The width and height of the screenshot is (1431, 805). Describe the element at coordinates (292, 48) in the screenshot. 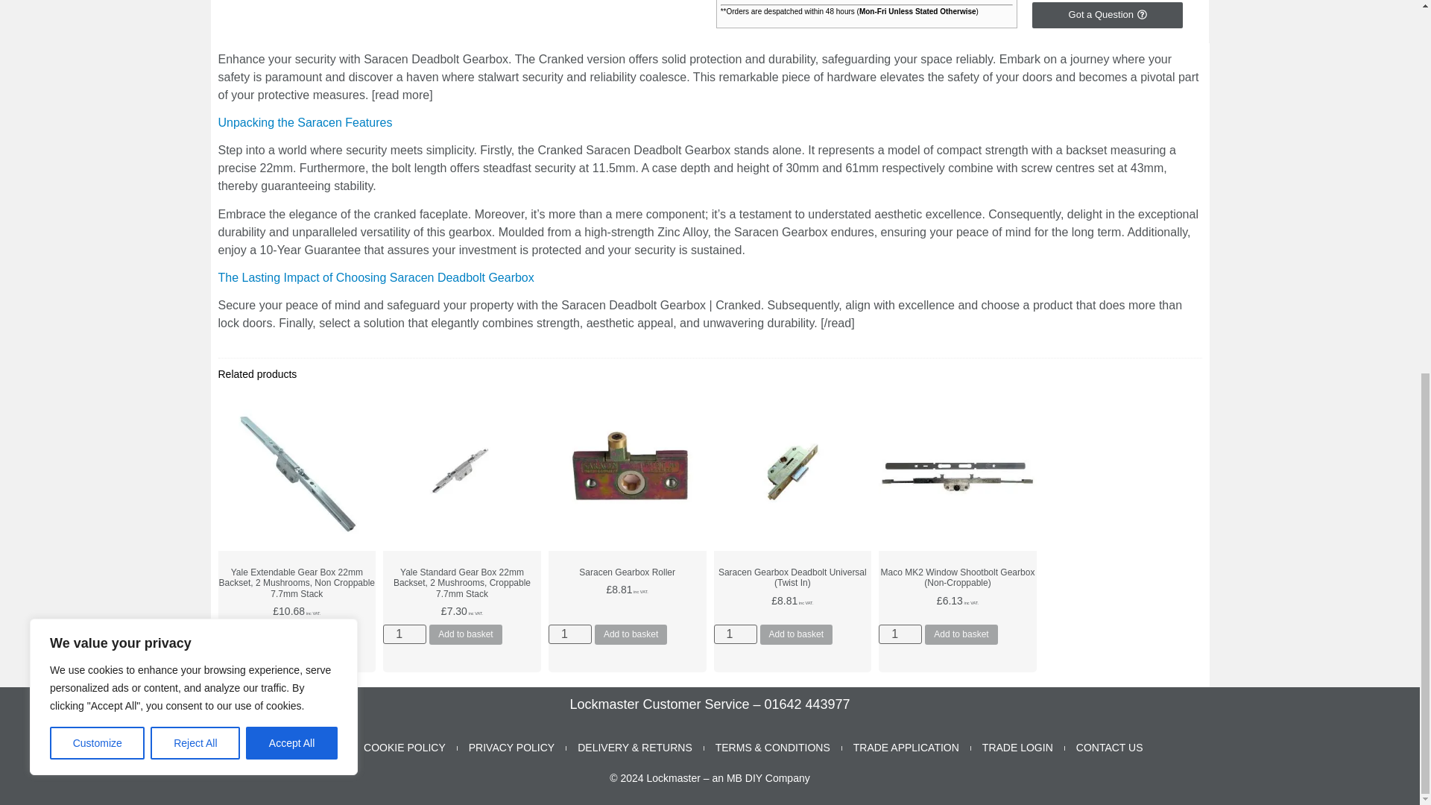

I see `Accept All` at that location.